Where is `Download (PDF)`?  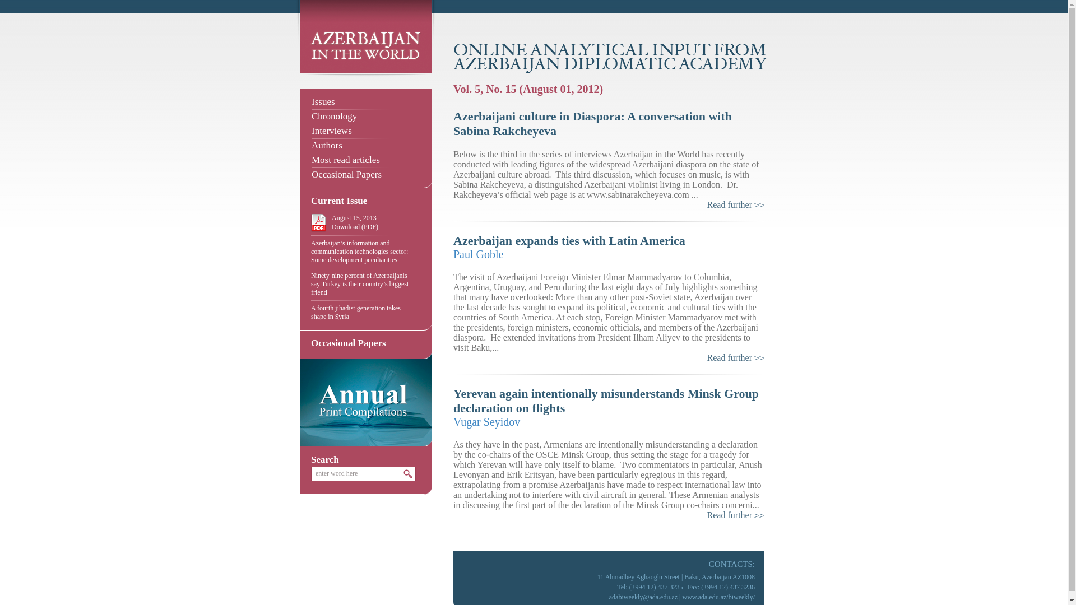
Download (PDF) is located at coordinates (374, 231).